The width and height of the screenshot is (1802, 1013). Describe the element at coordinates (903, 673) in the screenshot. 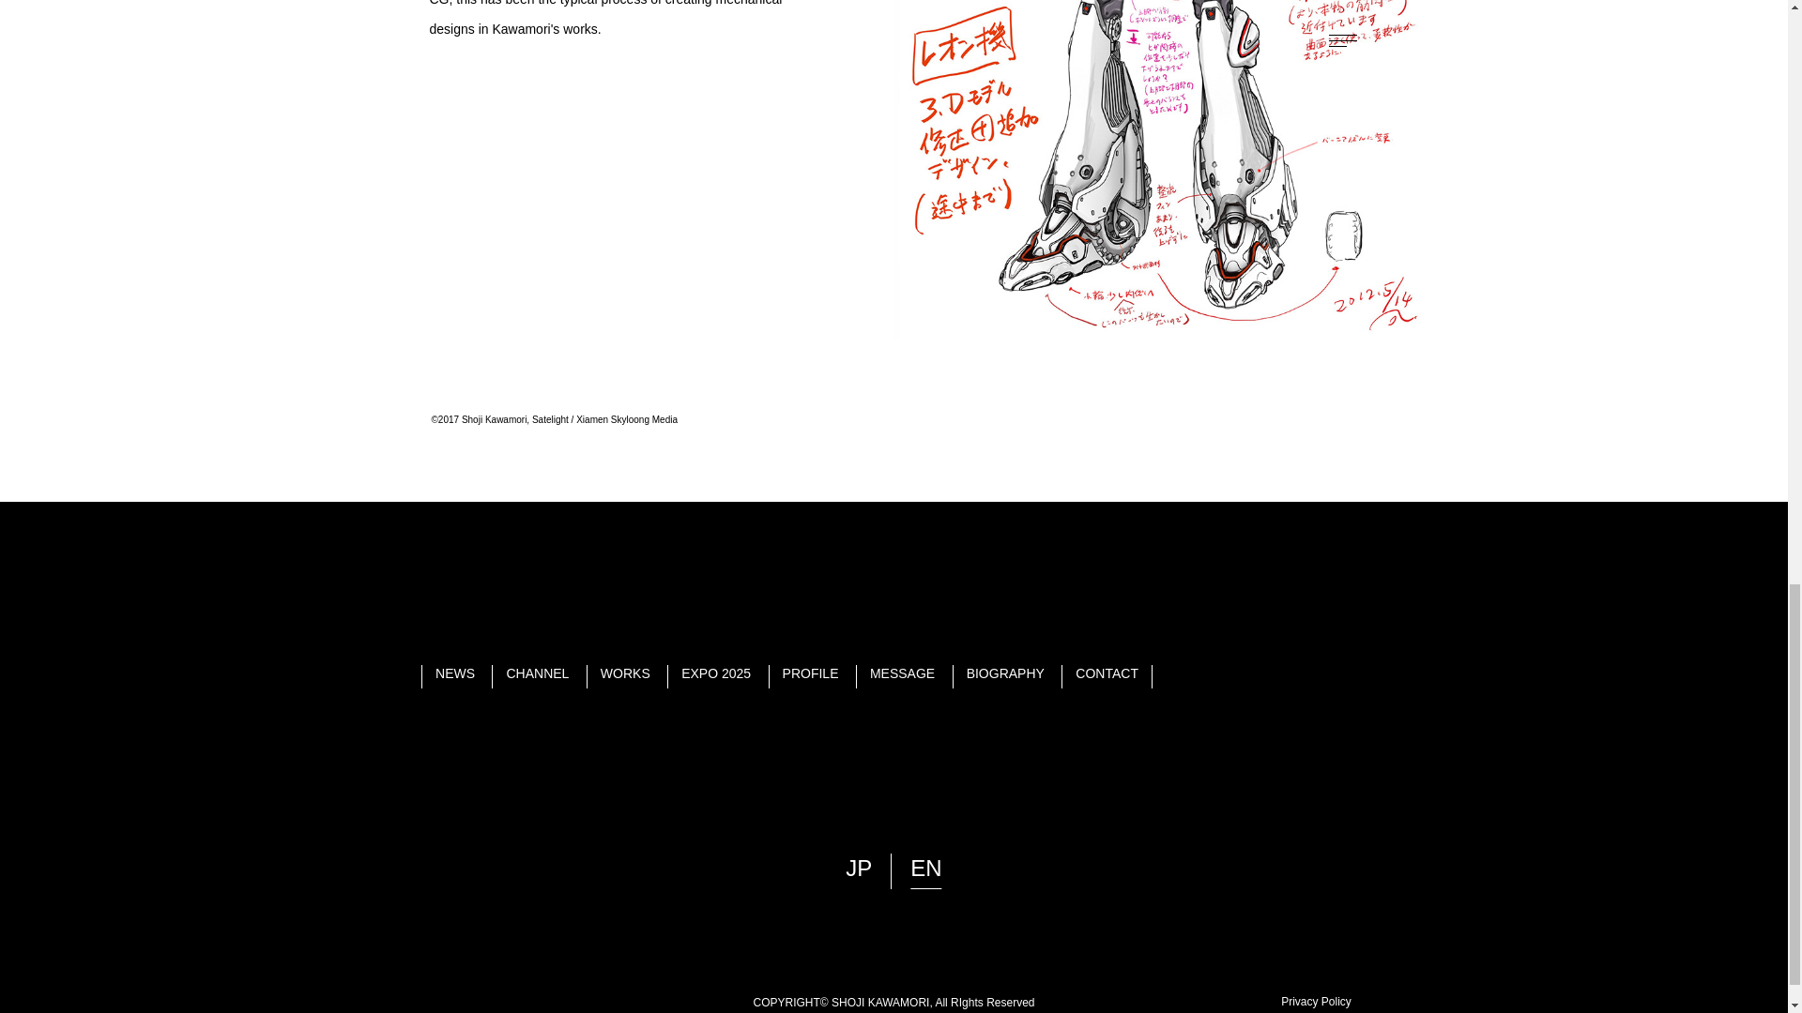

I see `MESSAGE` at that location.